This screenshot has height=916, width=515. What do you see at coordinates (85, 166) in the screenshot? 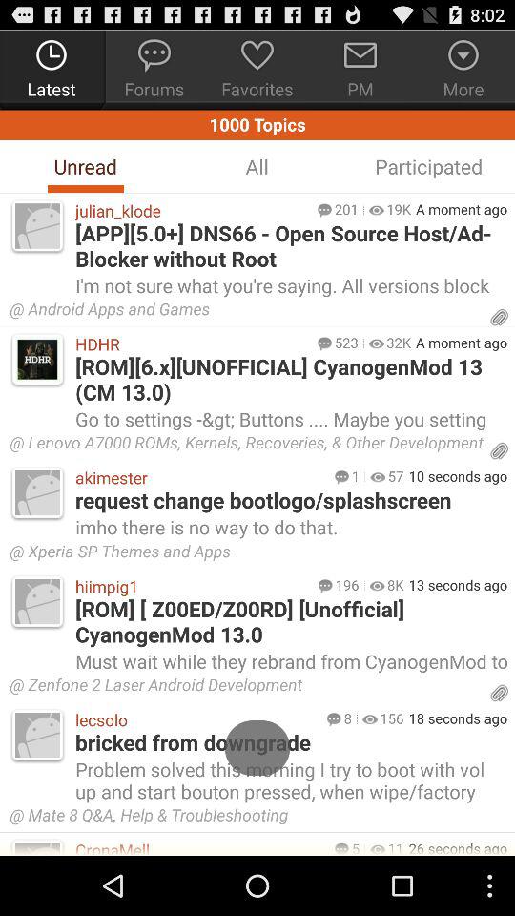
I see `turn off item below 1000 topics` at bounding box center [85, 166].